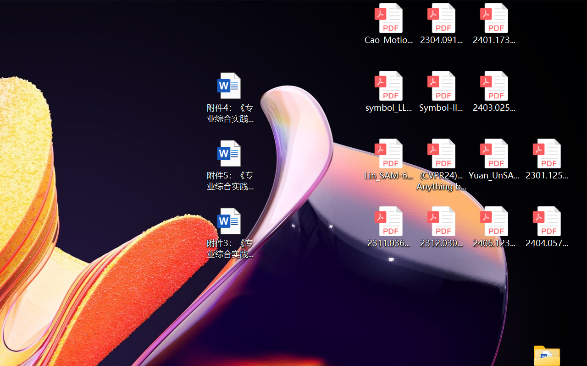  I want to click on 2403.02502v1.pdf, so click(494, 91).